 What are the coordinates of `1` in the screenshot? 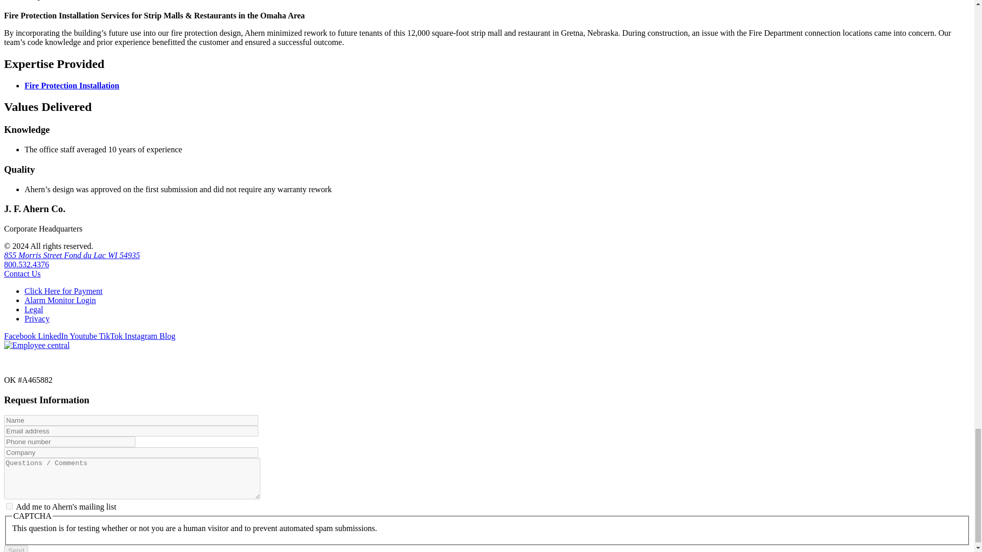 It's located at (9, 506).